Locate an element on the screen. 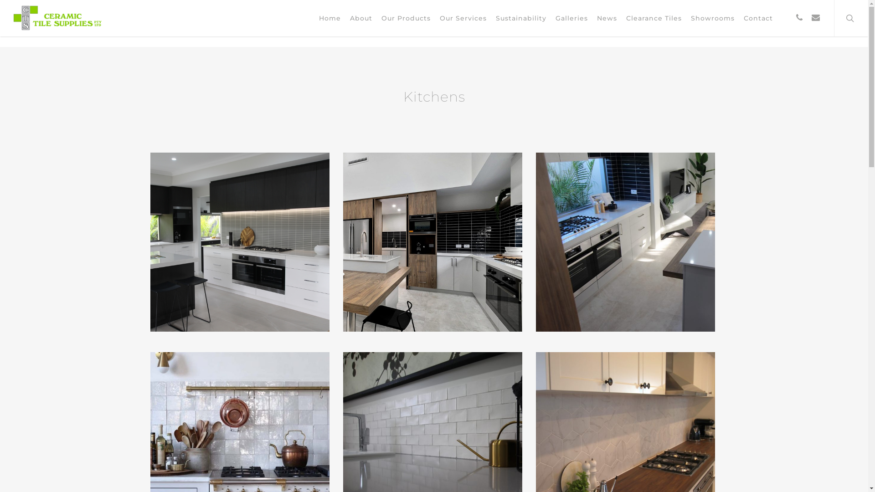 The image size is (875, 492). Our Products is located at coordinates (406, 18).